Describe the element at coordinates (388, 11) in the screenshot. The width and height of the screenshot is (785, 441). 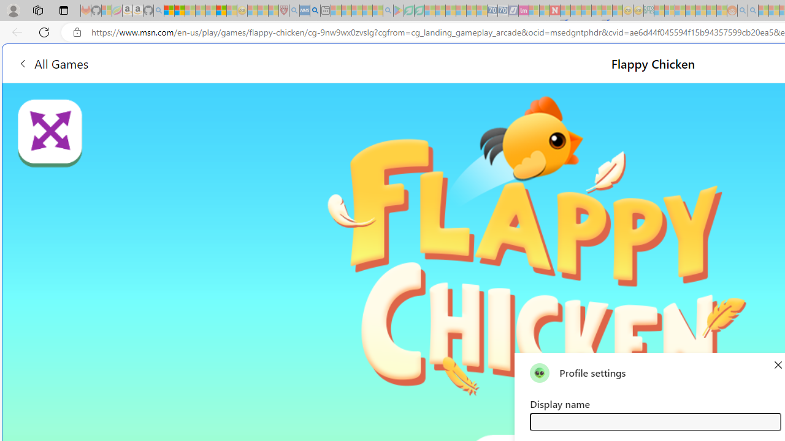
I see `google - Search - Sleeping` at that location.